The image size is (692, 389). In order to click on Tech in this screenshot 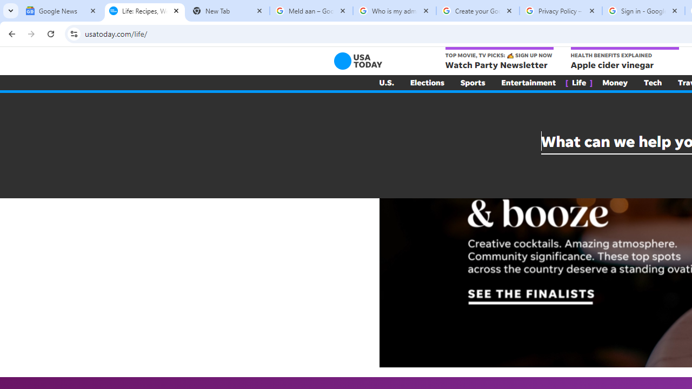, I will do `click(653, 82)`.